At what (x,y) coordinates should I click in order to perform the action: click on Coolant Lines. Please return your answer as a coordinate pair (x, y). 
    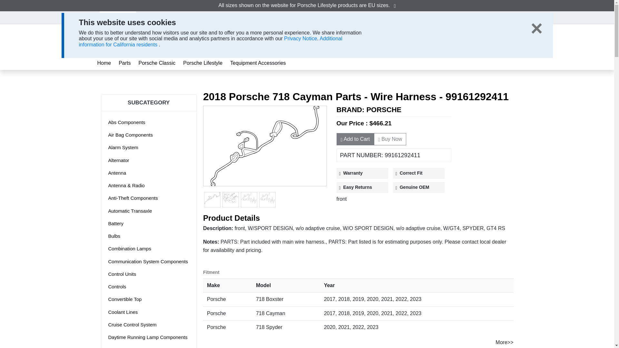
    Looking at the image, I should click on (149, 122).